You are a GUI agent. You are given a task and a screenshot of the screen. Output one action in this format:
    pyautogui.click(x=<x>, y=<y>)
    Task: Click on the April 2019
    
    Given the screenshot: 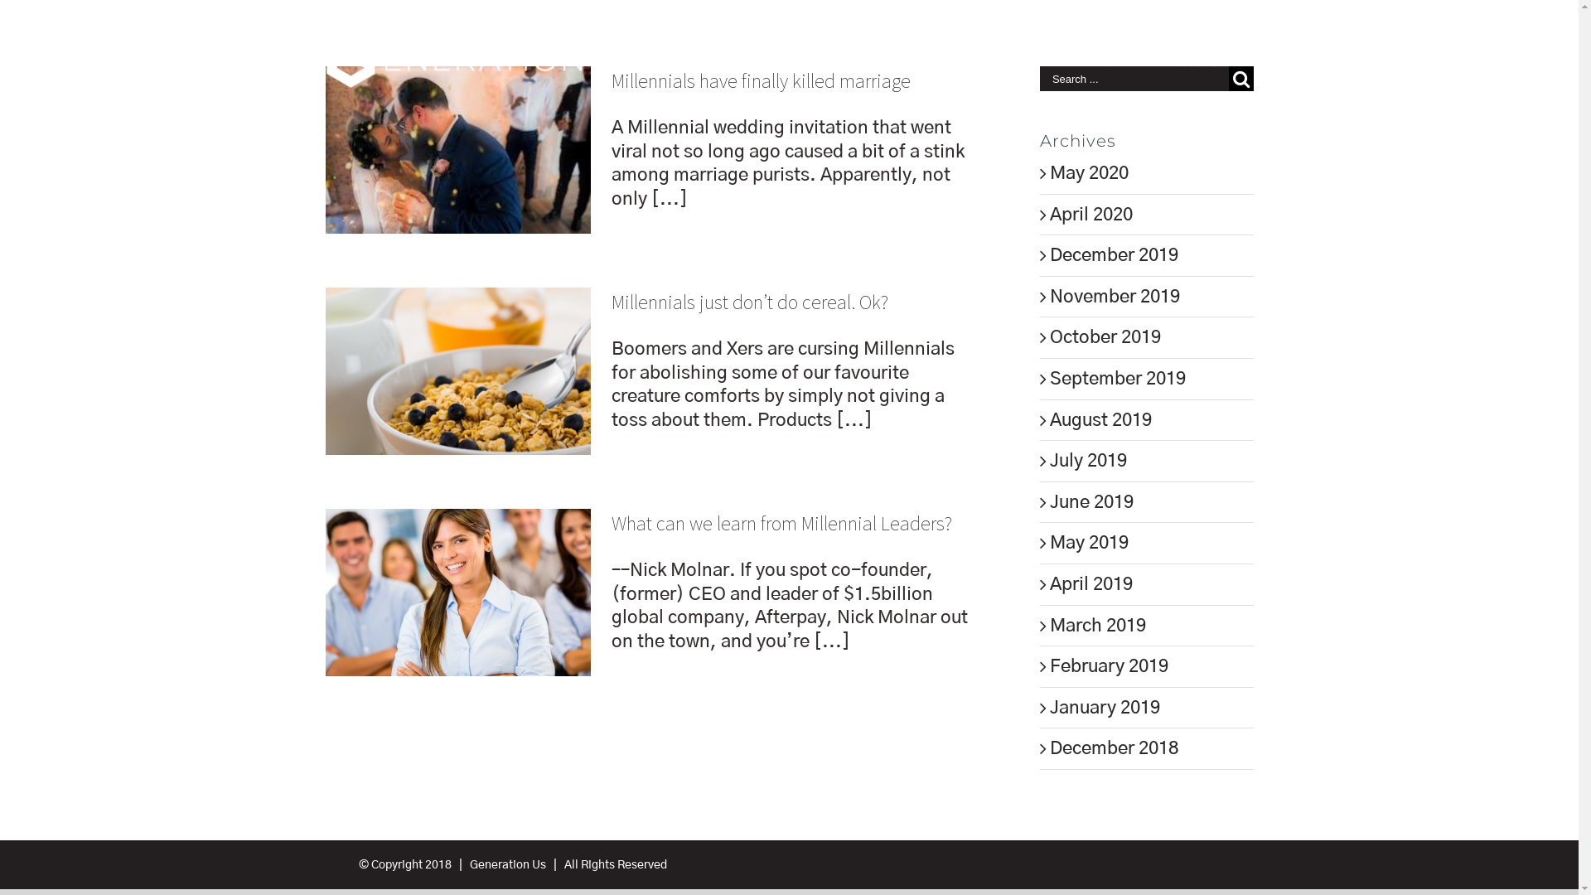 What is the action you would take?
    pyautogui.click(x=1091, y=584)
    